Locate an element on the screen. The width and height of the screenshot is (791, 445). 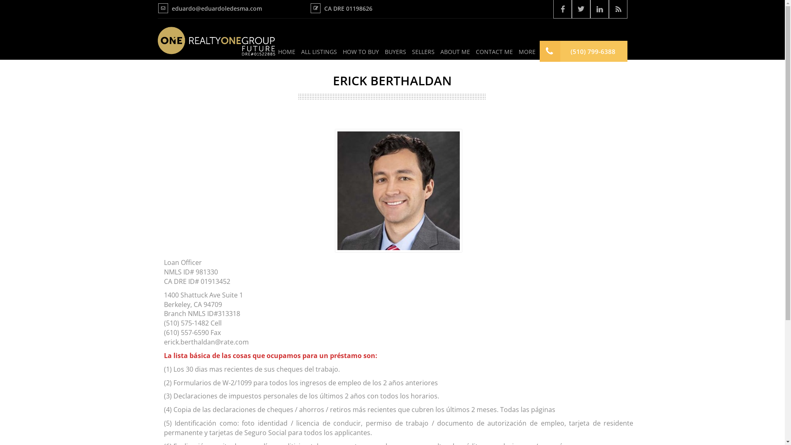
HOME is located at coordinates (287, 51).